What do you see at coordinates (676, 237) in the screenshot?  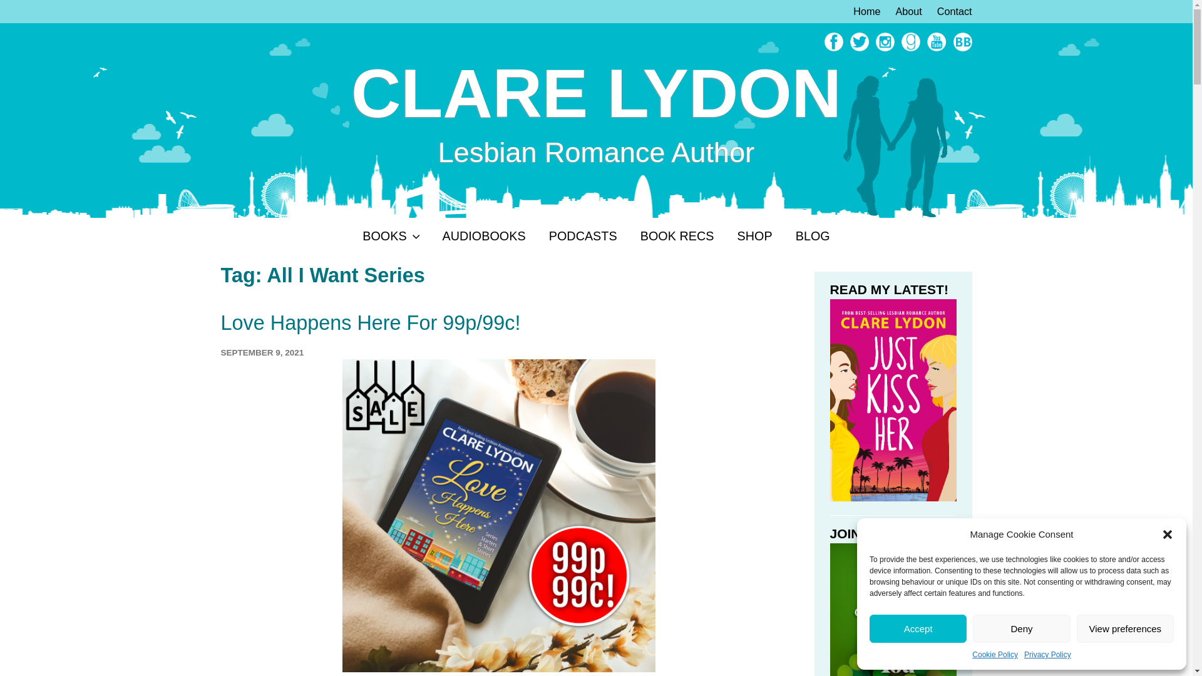 I see `BOOK RECS` at bounding box center [676, 237].